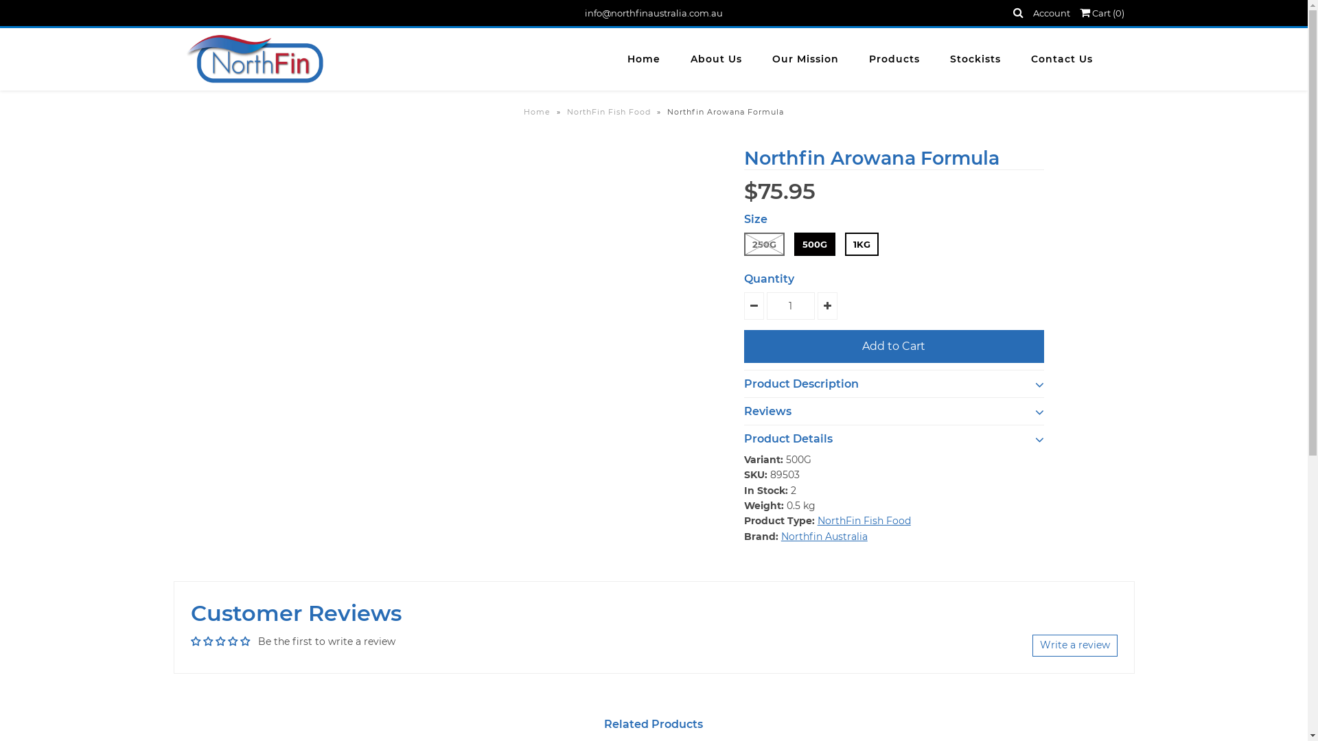 This screenshot has height=741, width=1318. I want to click on NorthFin Fish Food, so click(864, 521).